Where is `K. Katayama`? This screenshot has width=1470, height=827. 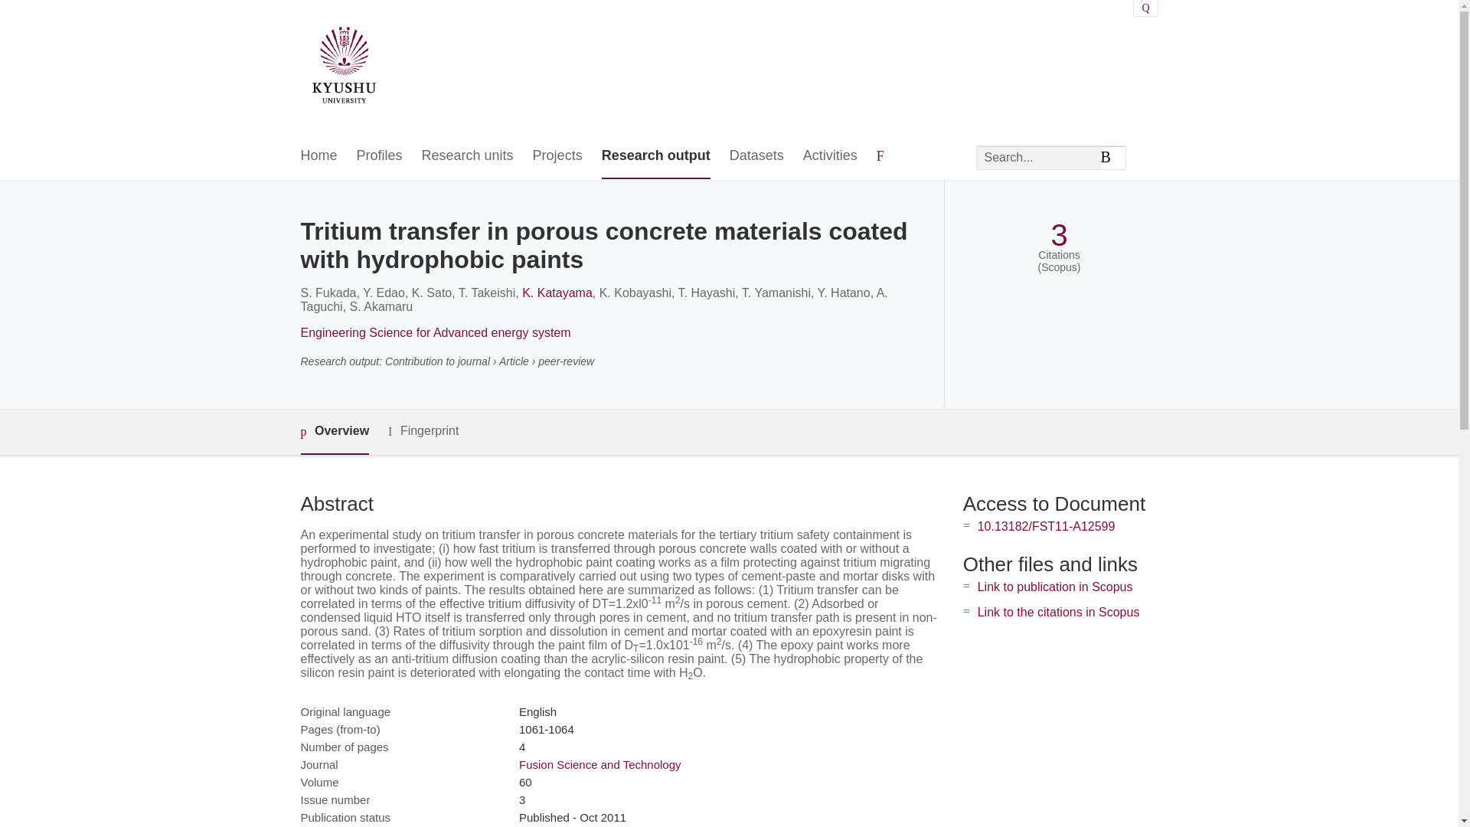
K. Katayama is located at coordinates (557, 293).